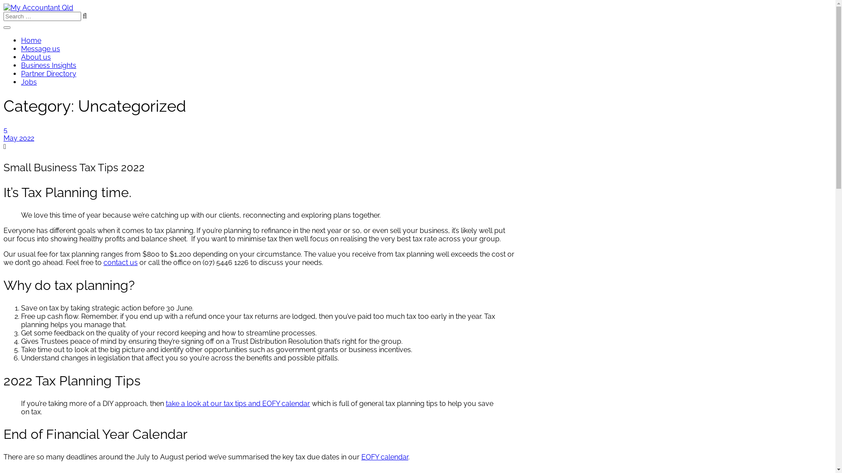  Describe the element at coordinates (40, 49) in the screenshot. I see `Message us` at that location.